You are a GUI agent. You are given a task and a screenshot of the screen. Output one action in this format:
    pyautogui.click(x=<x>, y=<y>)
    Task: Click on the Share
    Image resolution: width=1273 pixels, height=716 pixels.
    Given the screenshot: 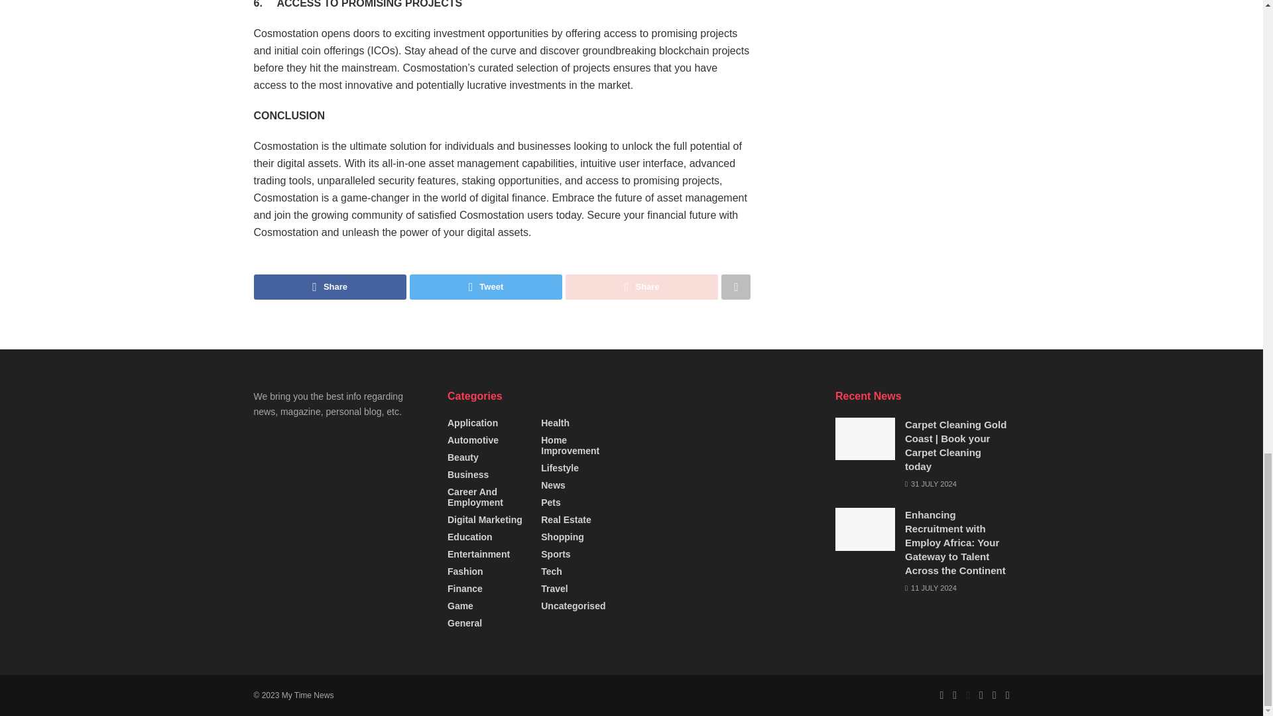 What is the action you would take?
    pyautogui.click(x=641, y=286)
    